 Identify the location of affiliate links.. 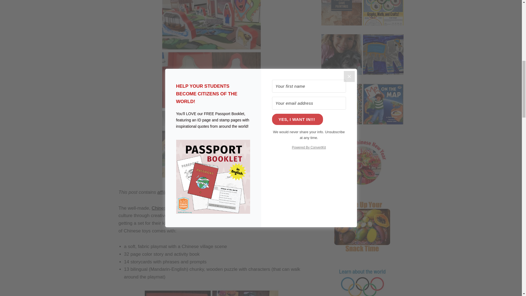
(170, 192).